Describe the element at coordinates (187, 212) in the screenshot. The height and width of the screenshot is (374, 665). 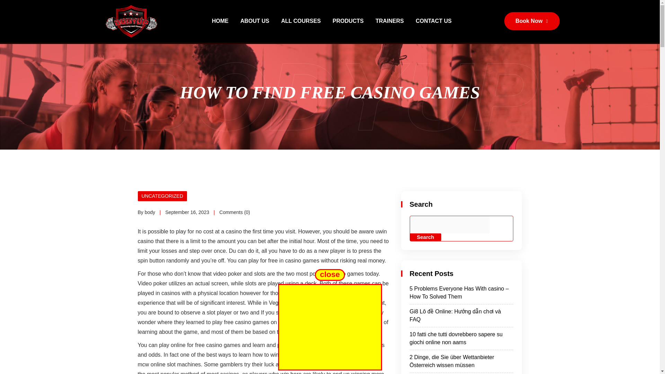
I see `September 16, 2023` at that location.